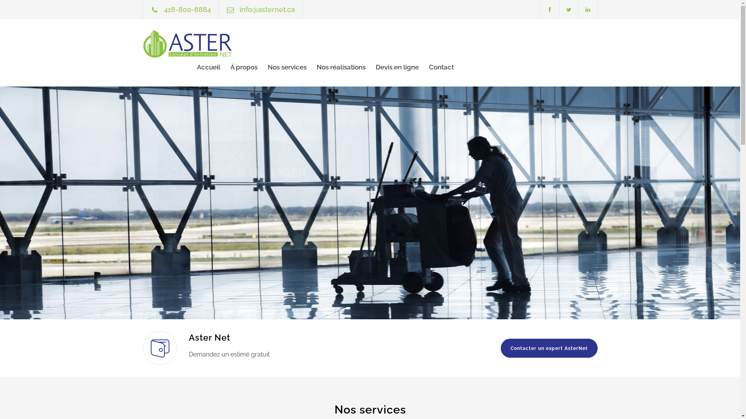 This screenshot has width=746, height=419. Describe the element at coordinates (215, 43) in the screenshot. I see `asternet` at that location.